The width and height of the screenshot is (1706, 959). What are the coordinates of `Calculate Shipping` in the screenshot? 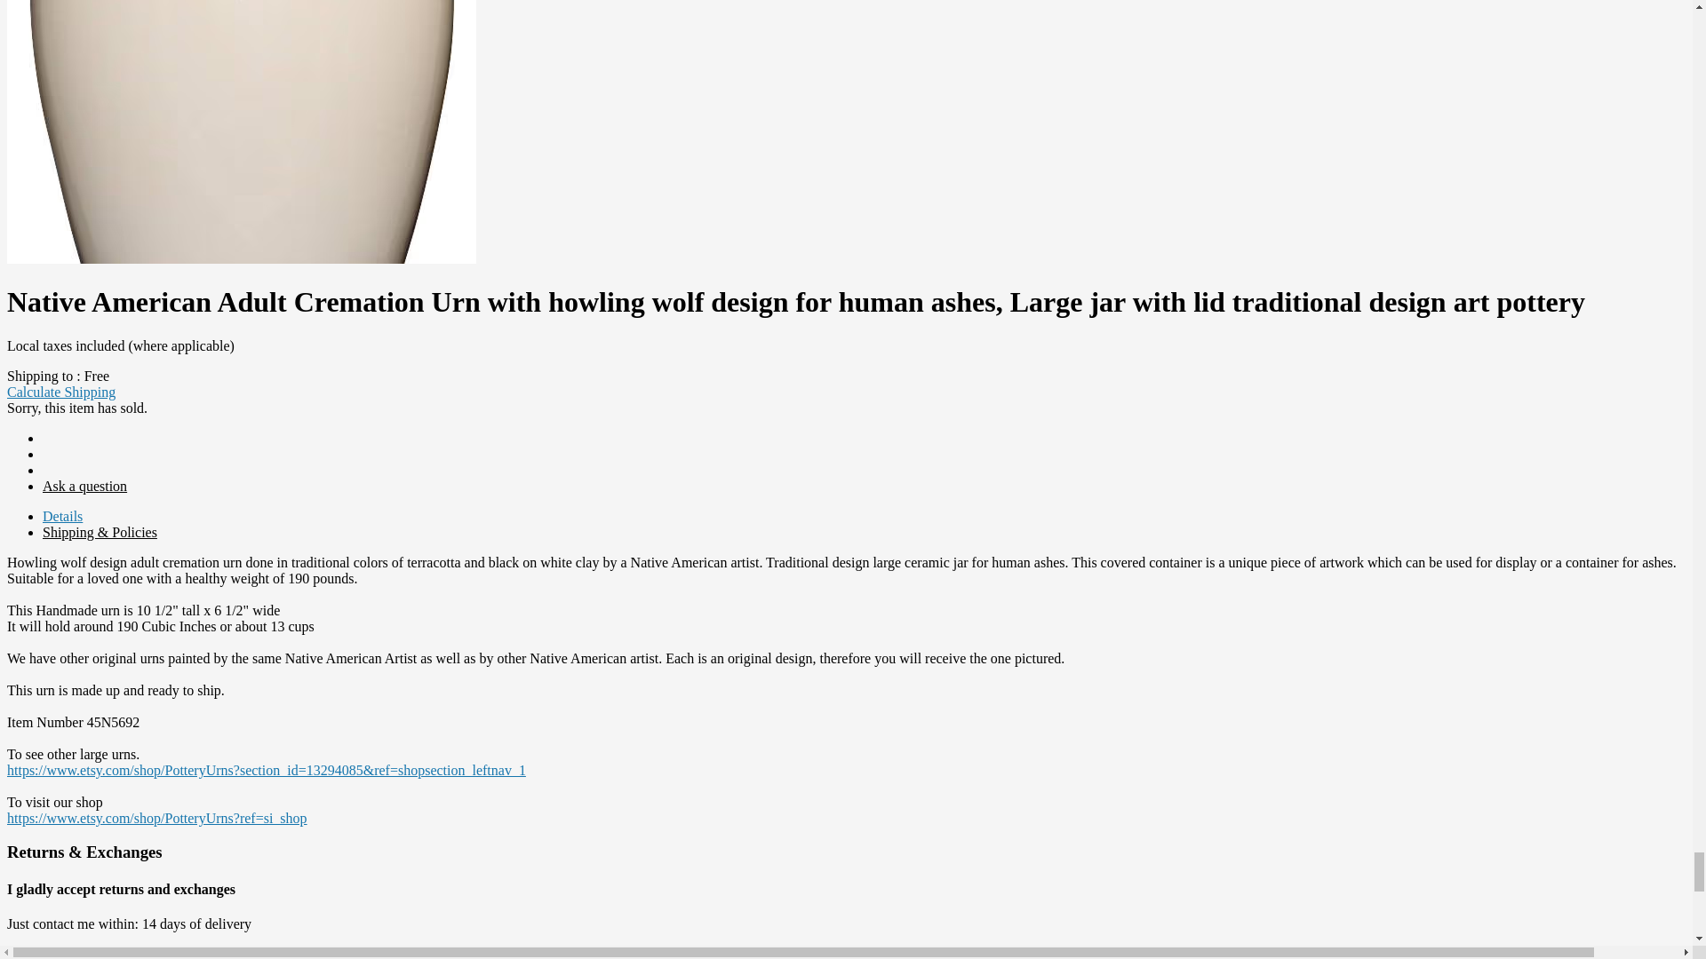 It's located at (60, 392).